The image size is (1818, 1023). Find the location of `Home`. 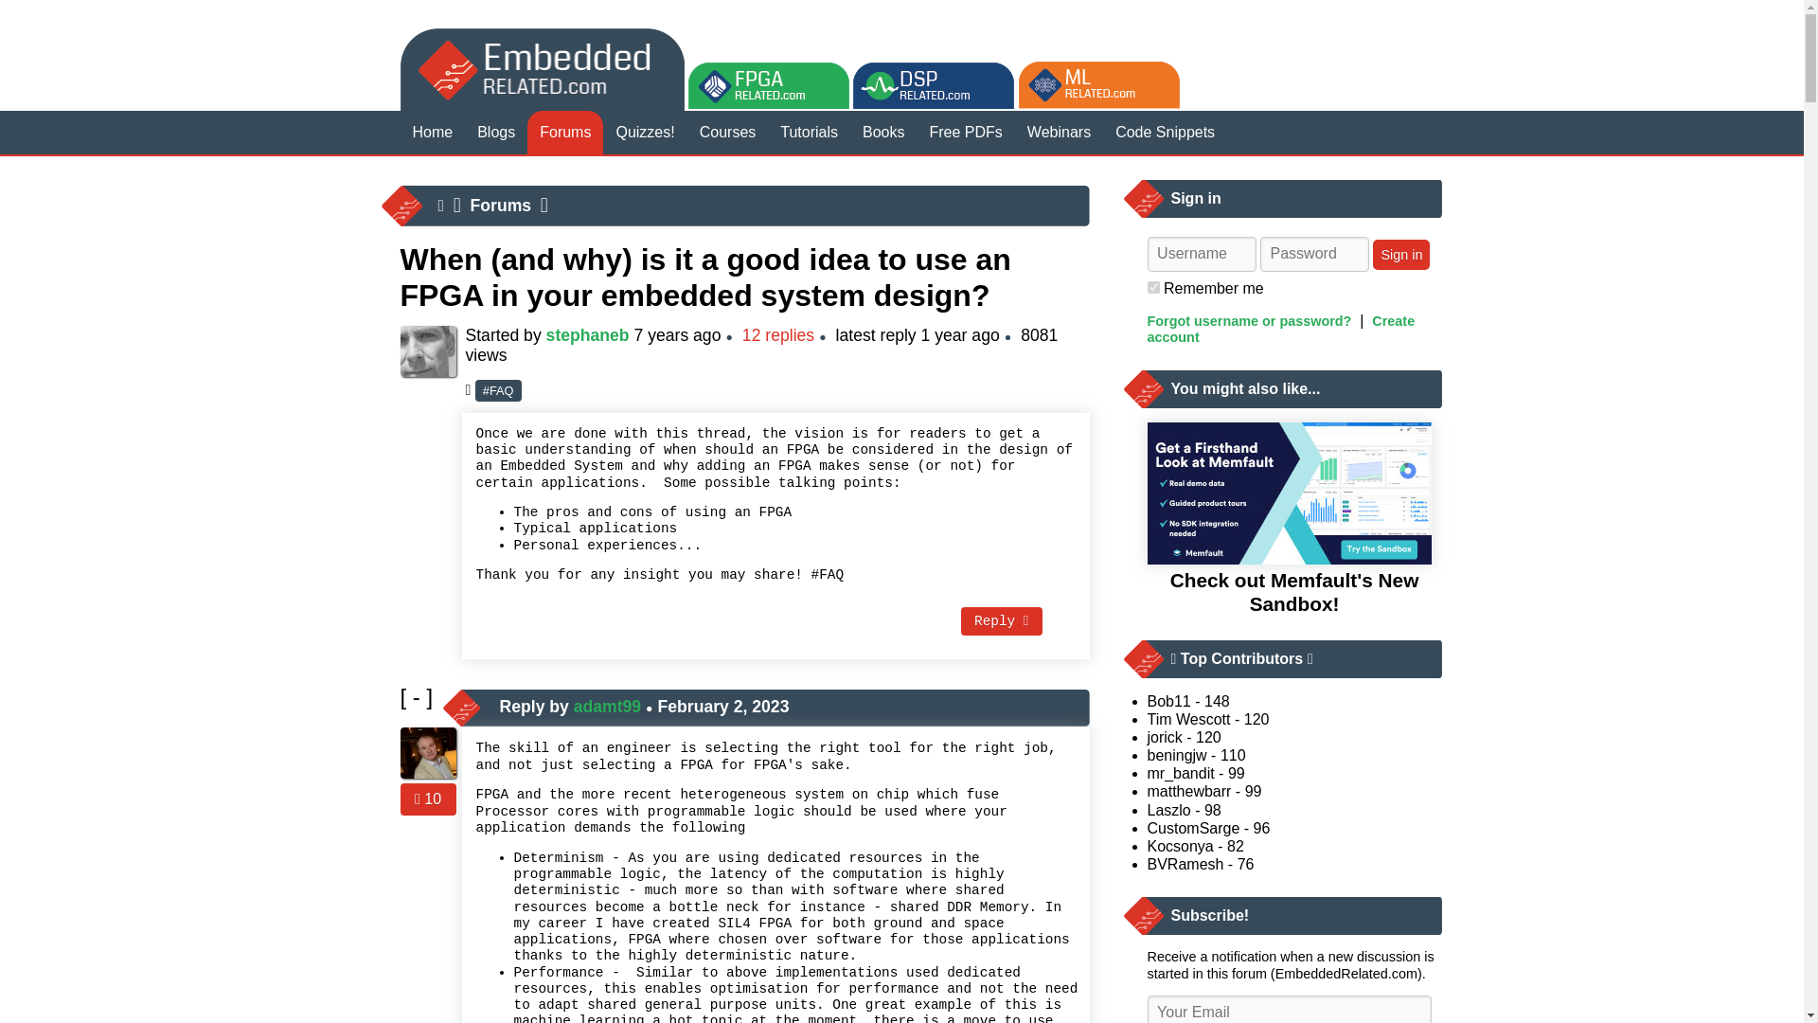

Home is located at coordinates (432, 133).